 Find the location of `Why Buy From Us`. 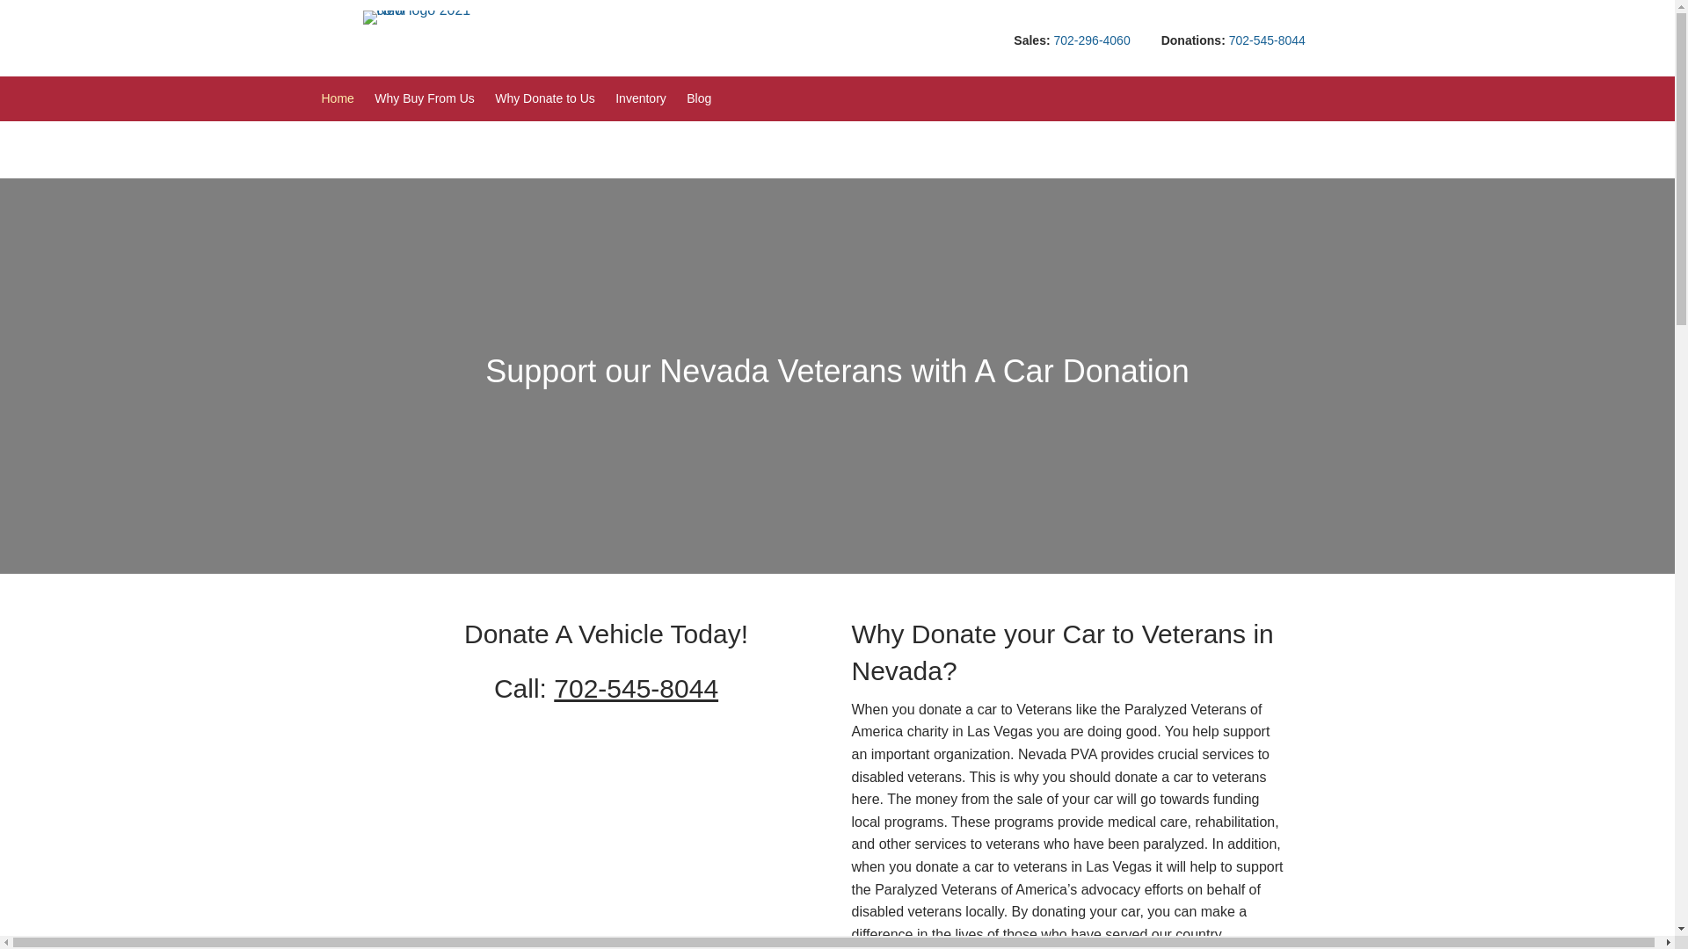

Why Buy From Us is located at coordinates (434, 98).